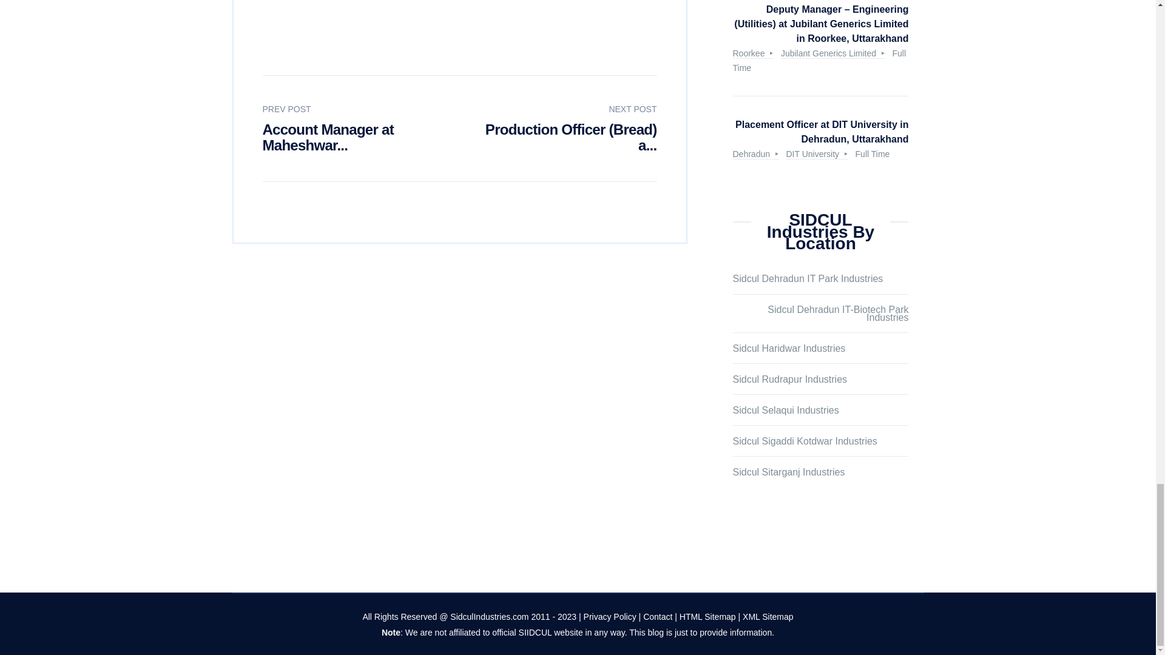  I want to click on Sidcul Dehradun IT Park Industries, so click(808, 279).